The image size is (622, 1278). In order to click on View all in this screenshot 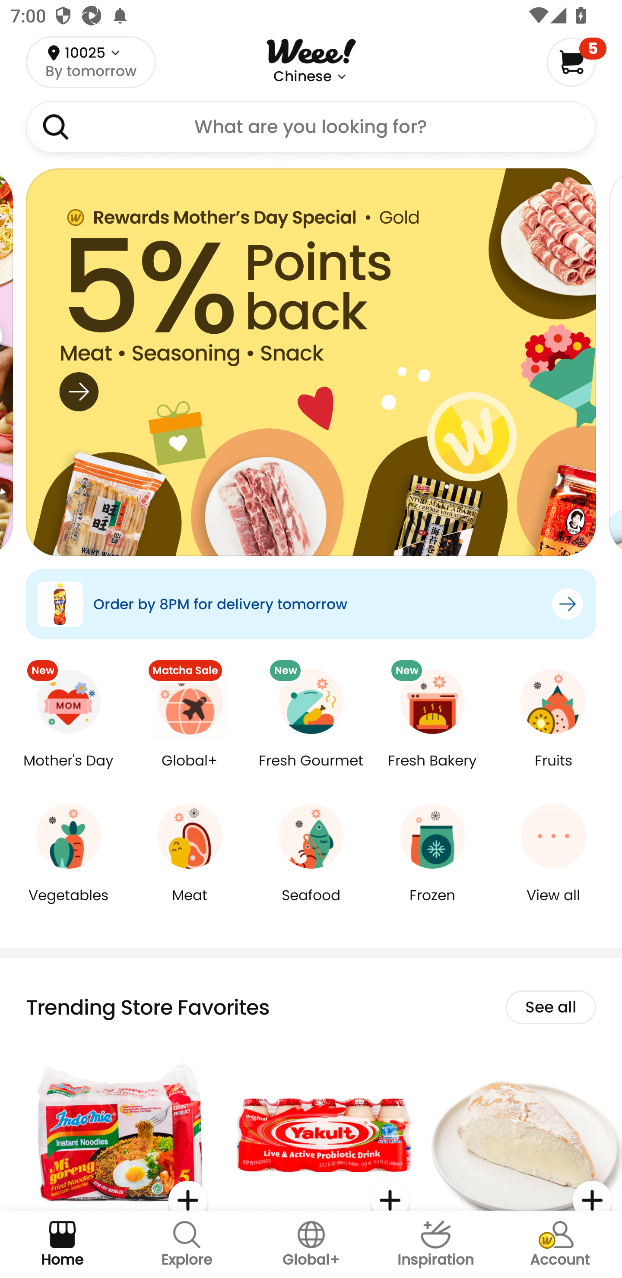, I will do `click(553, 906)`.